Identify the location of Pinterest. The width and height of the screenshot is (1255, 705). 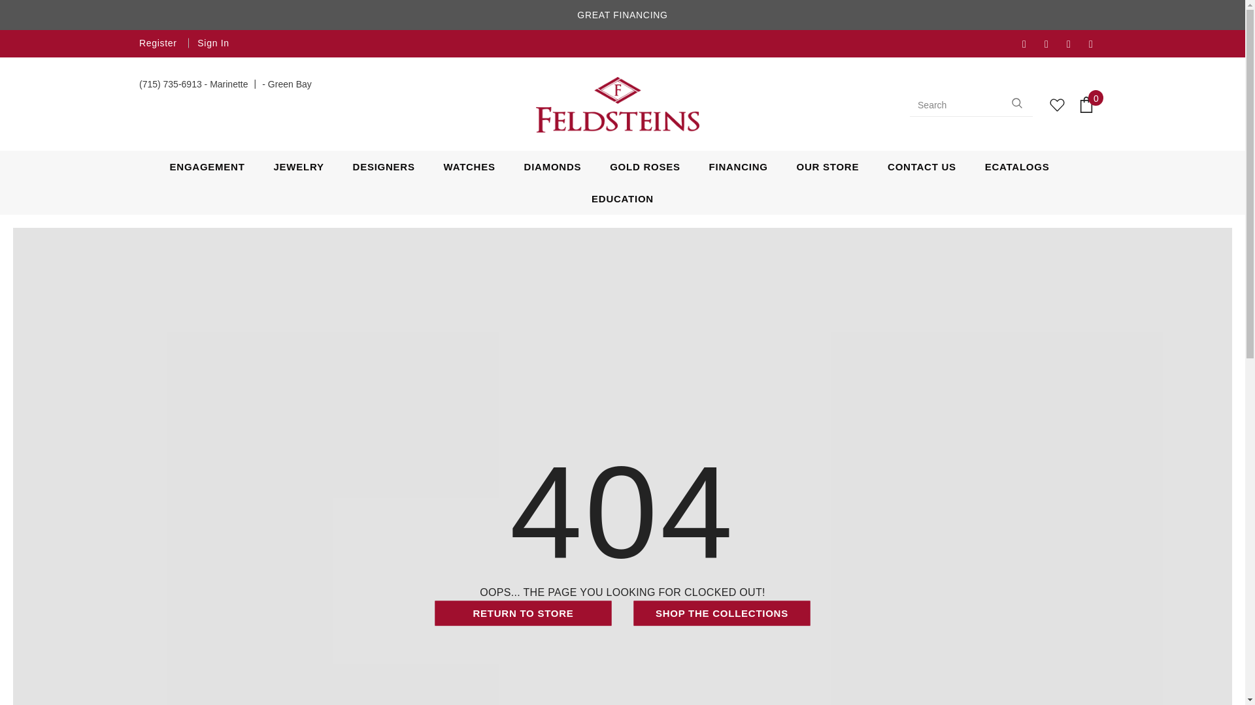
(1097, 44).